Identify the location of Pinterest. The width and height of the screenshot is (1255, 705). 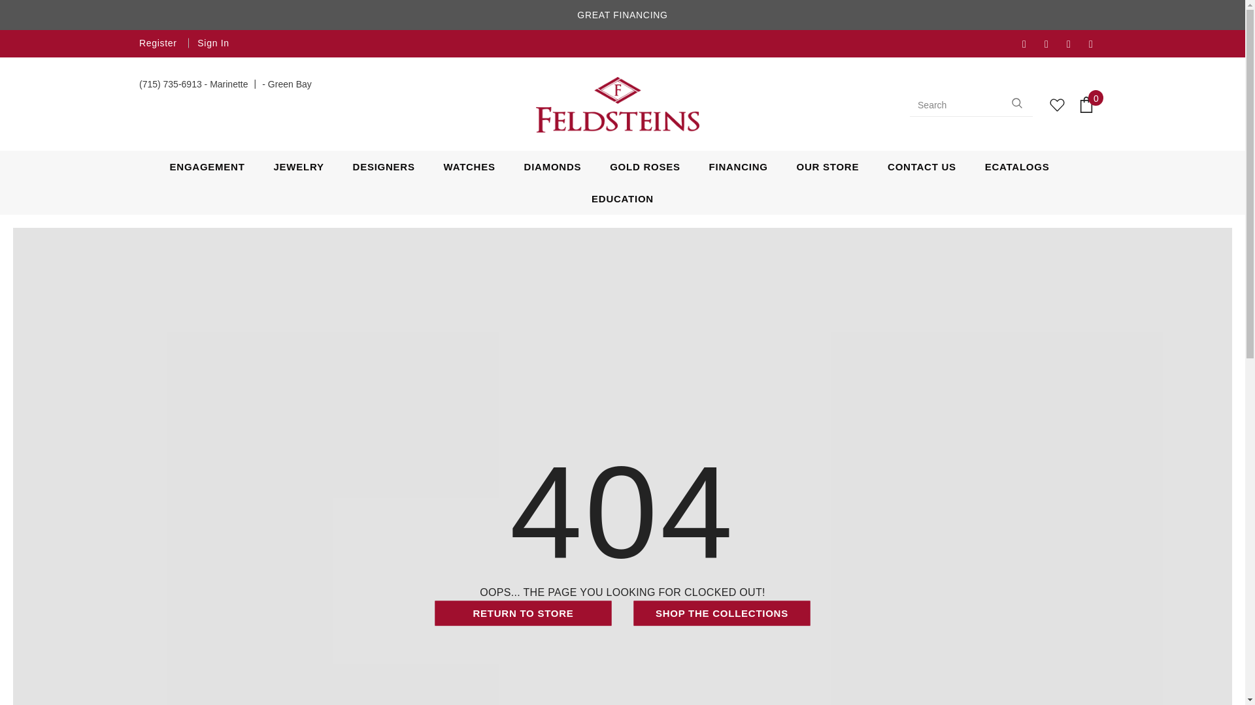
(1097, 44).